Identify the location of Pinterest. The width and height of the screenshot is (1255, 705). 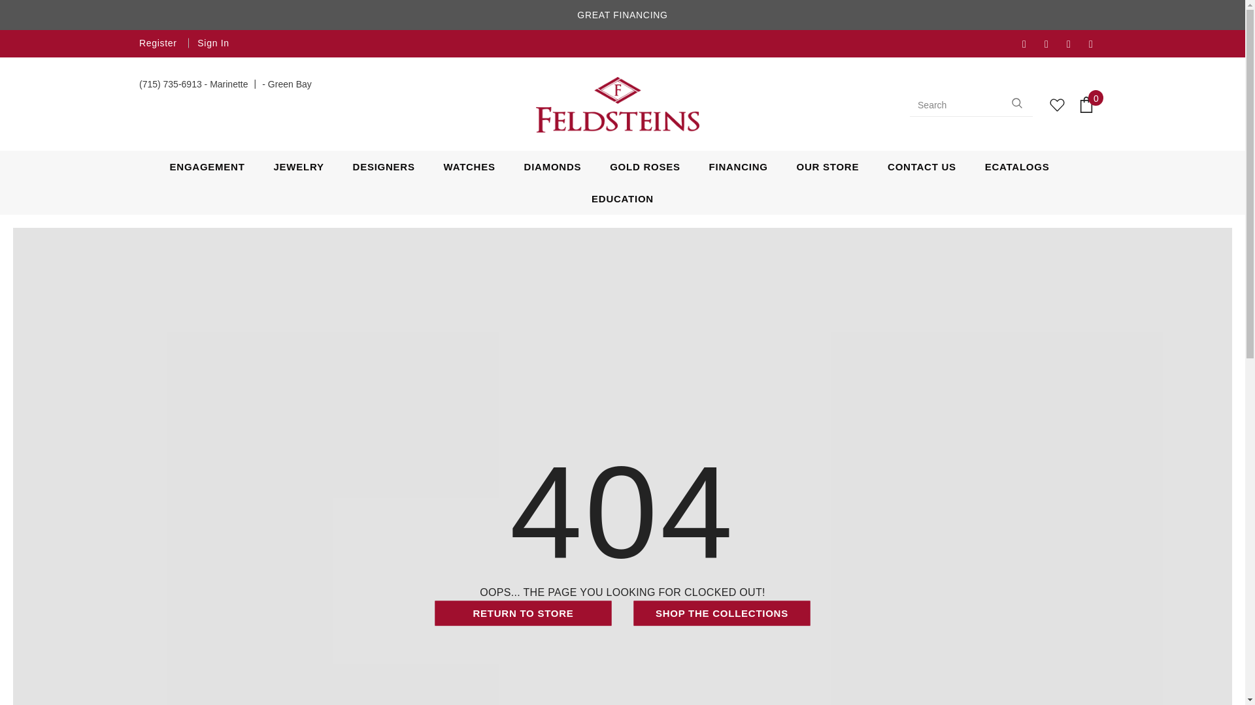
(1097, 44).